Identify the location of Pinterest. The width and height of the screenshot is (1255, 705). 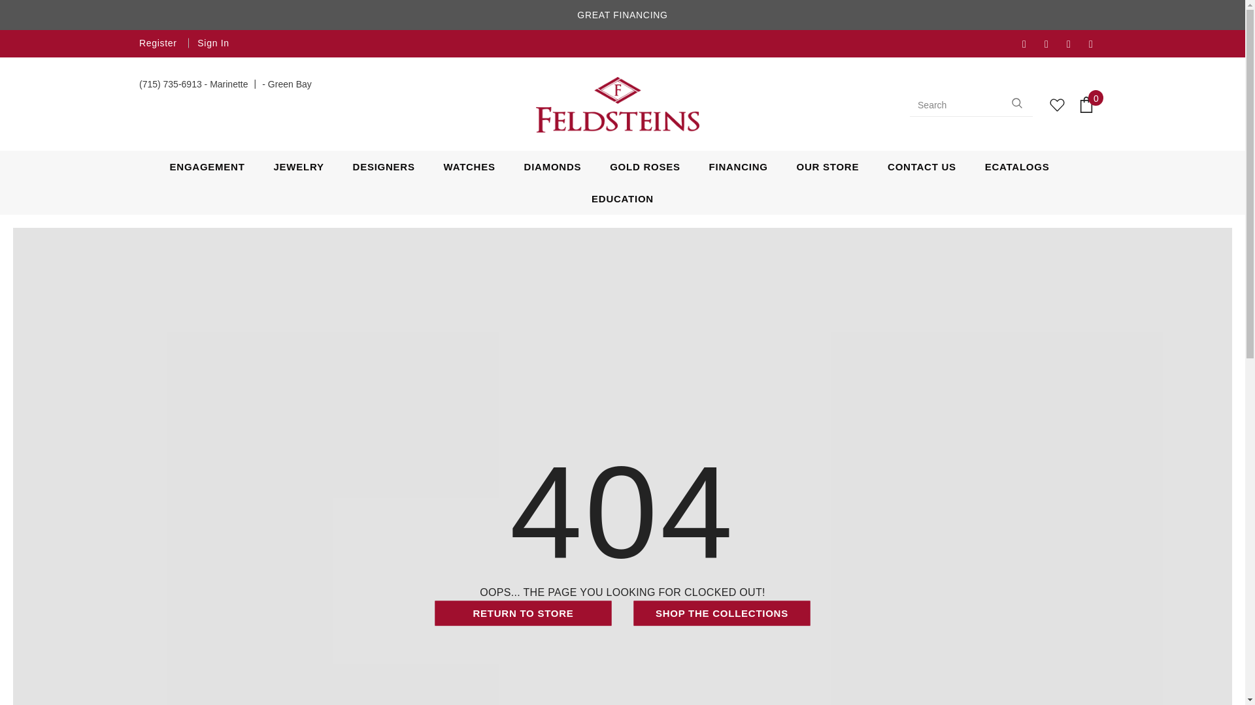
(1097, 44).